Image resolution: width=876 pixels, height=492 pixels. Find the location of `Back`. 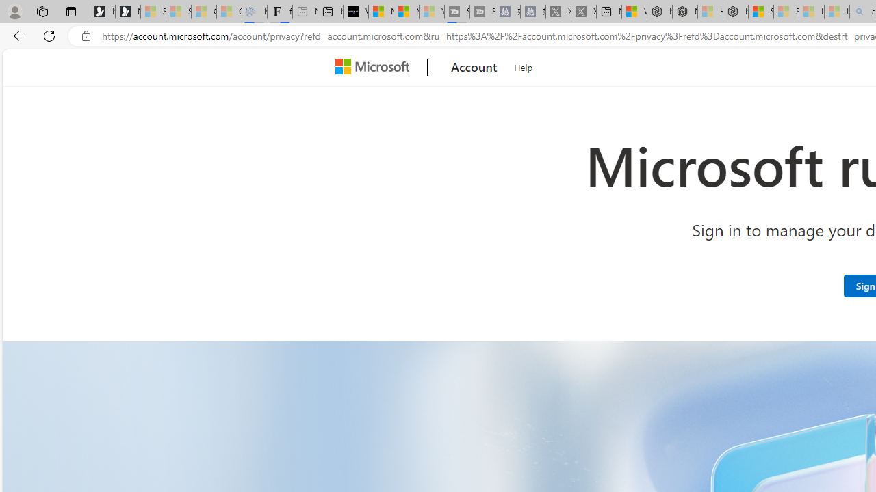

Back is located at coordinates (16, 36).